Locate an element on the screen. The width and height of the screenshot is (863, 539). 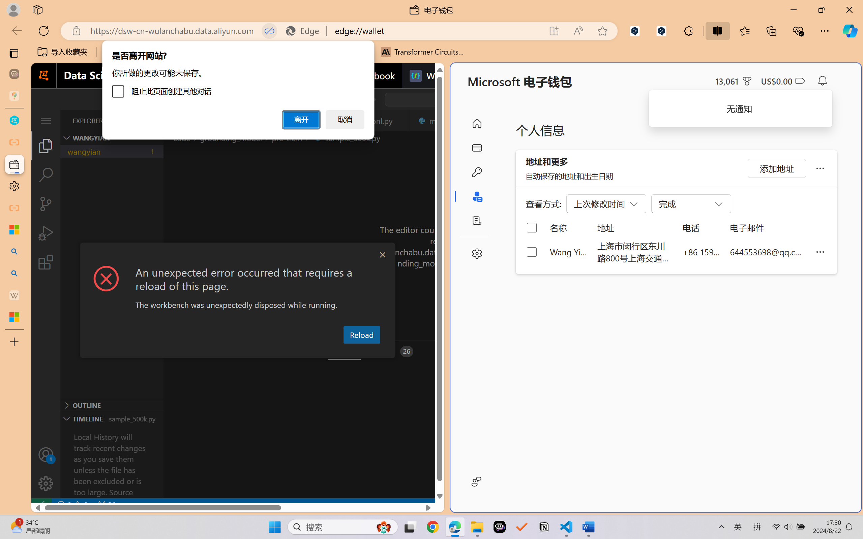
Class: ___1lmltc5 f1agt3bx f12qytpq is located at coordinates (800, 81).